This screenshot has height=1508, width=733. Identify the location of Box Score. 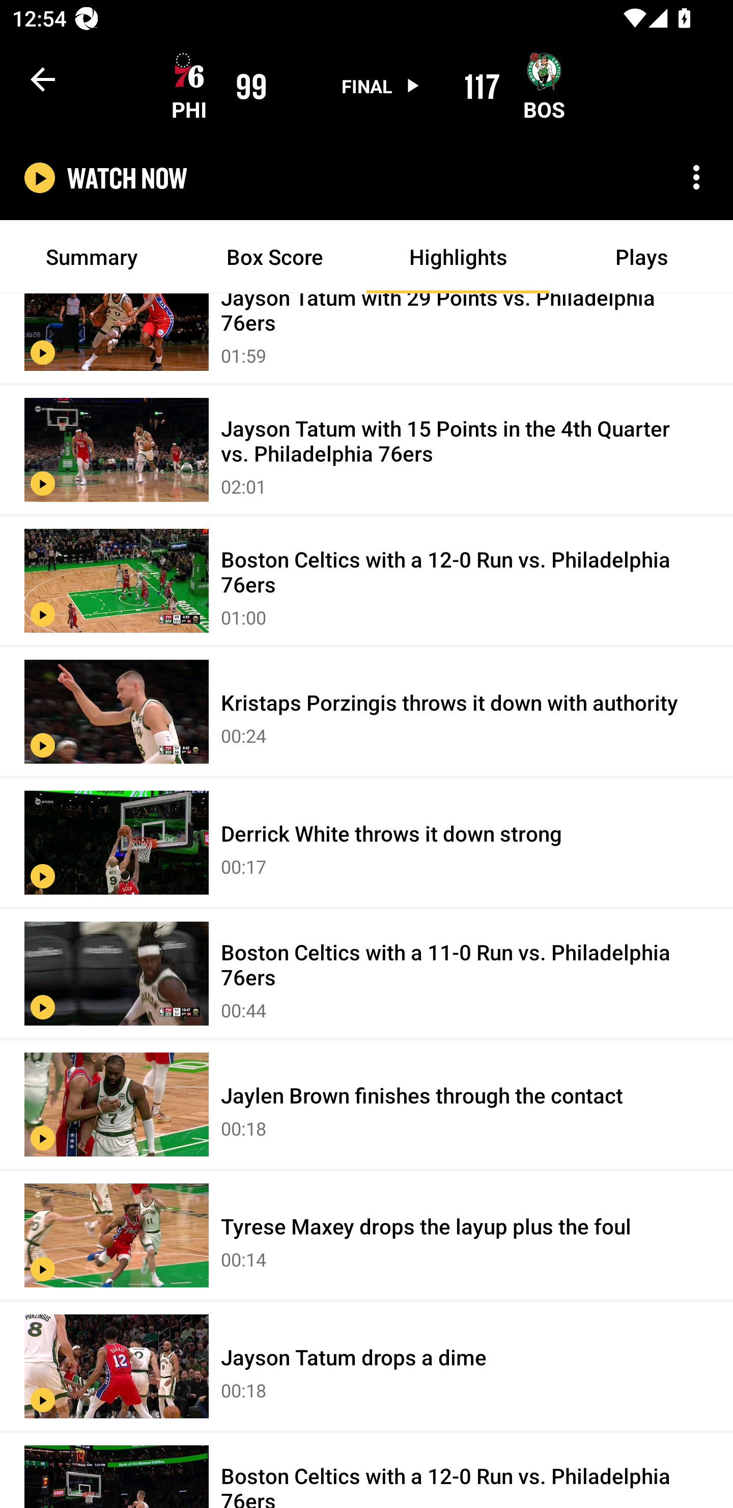
(275, 257).